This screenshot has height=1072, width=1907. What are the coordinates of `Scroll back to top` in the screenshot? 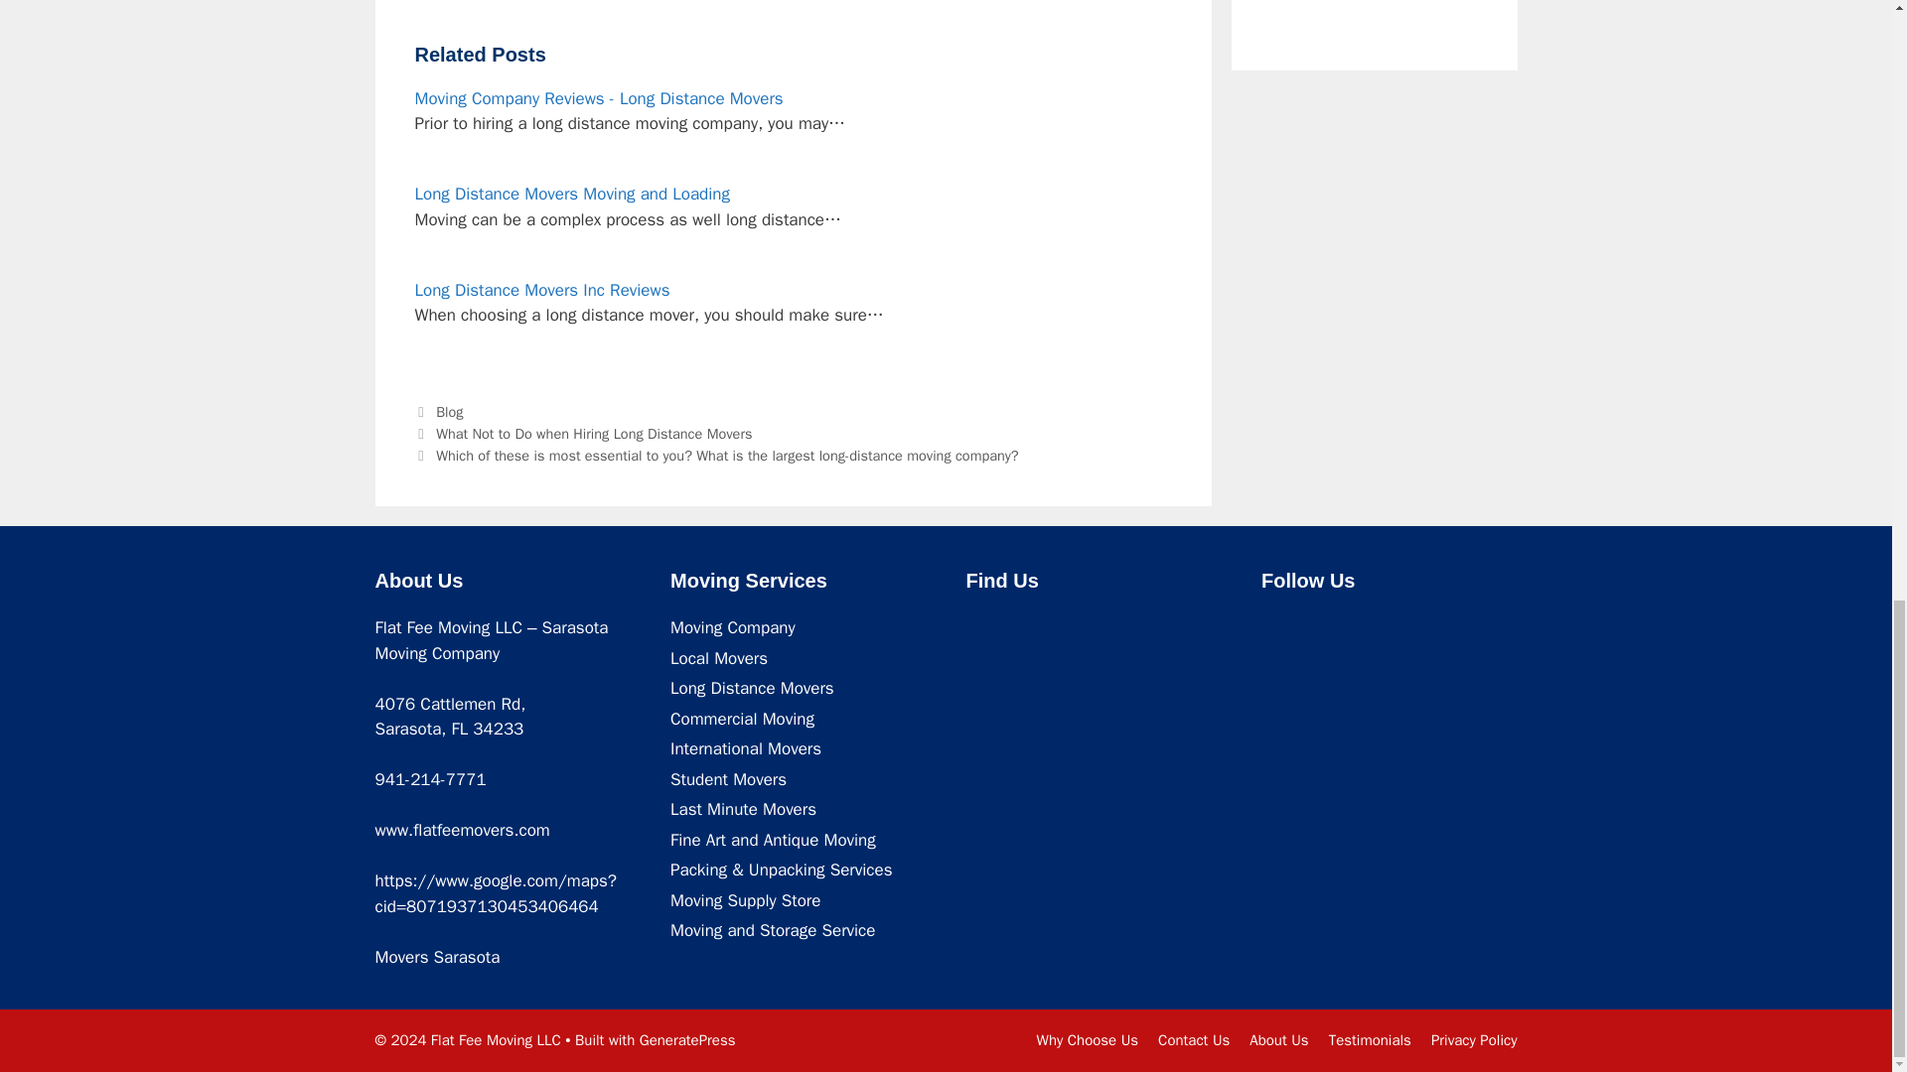 It's located at (1842, 638).